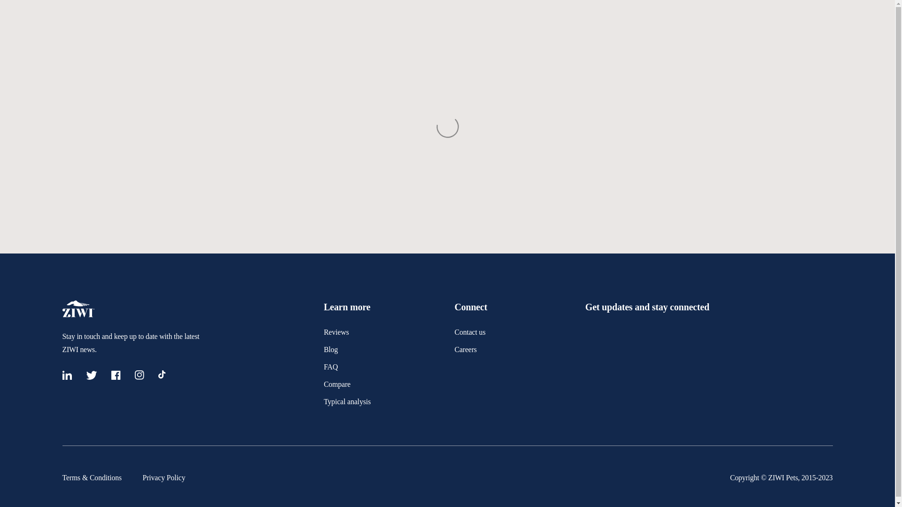 The image size is (902, 507). I want to click on Privacy Policy, so click(164, 477).